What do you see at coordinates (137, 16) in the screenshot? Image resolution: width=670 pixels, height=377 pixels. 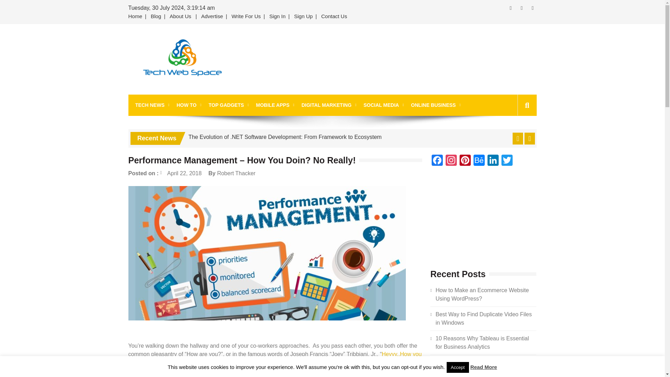 I see `Home` at bounding box center [137, 16].